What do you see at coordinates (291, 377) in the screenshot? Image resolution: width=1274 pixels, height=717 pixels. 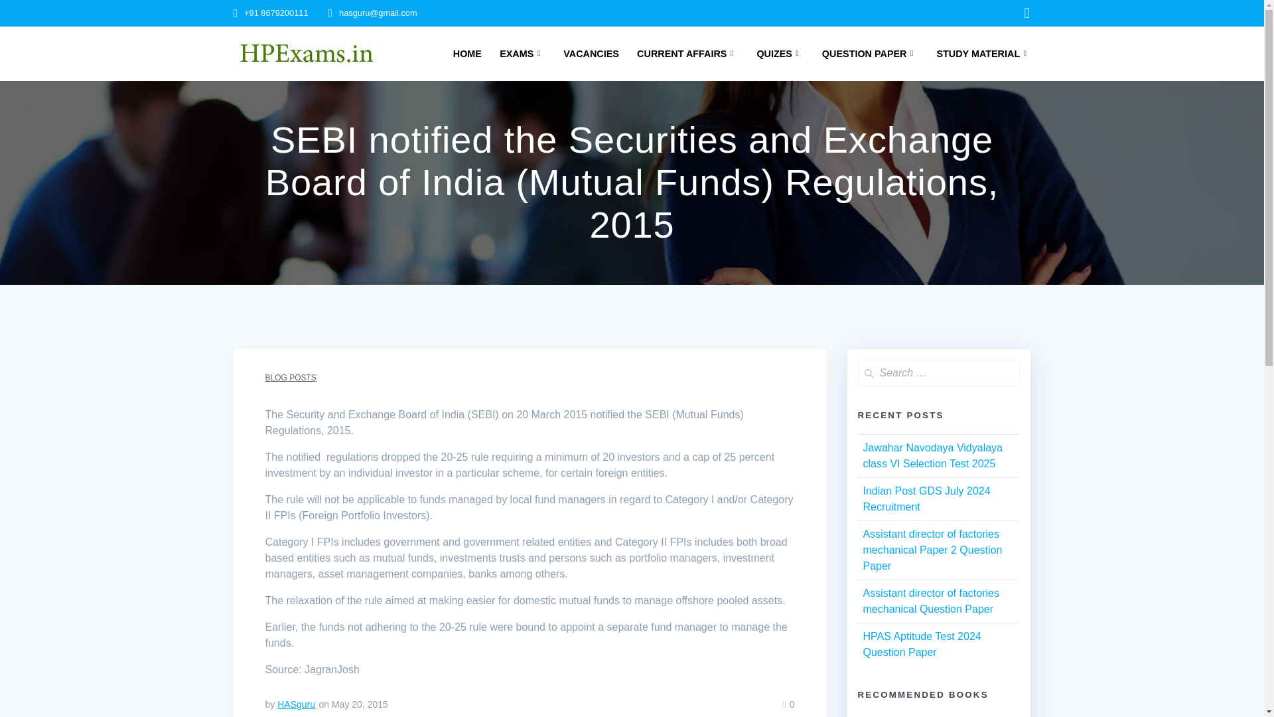 I see `BLOG POSTS` at bounding box center [291, 377].